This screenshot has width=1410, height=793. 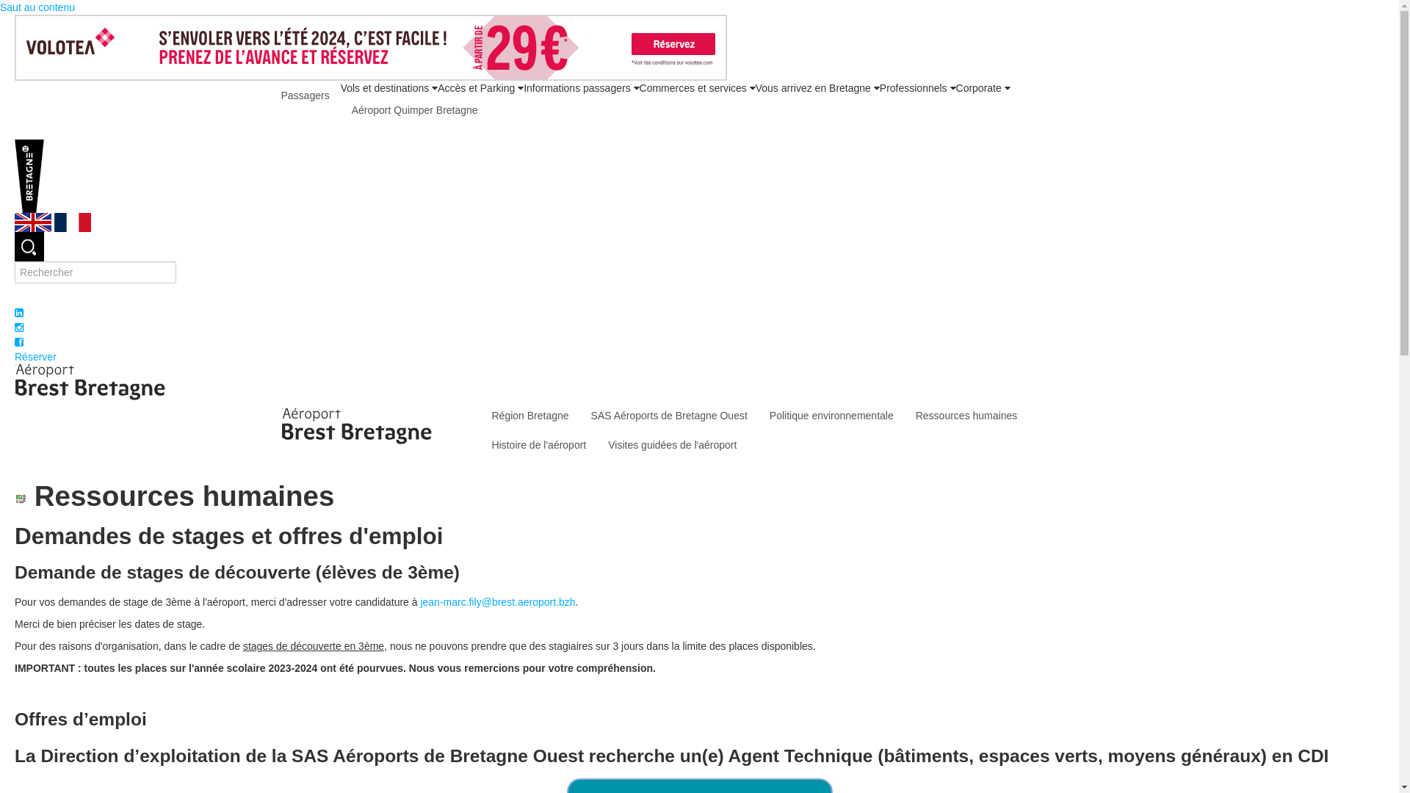 I want to click on Ressources humaines, so click(x=966, y=416).